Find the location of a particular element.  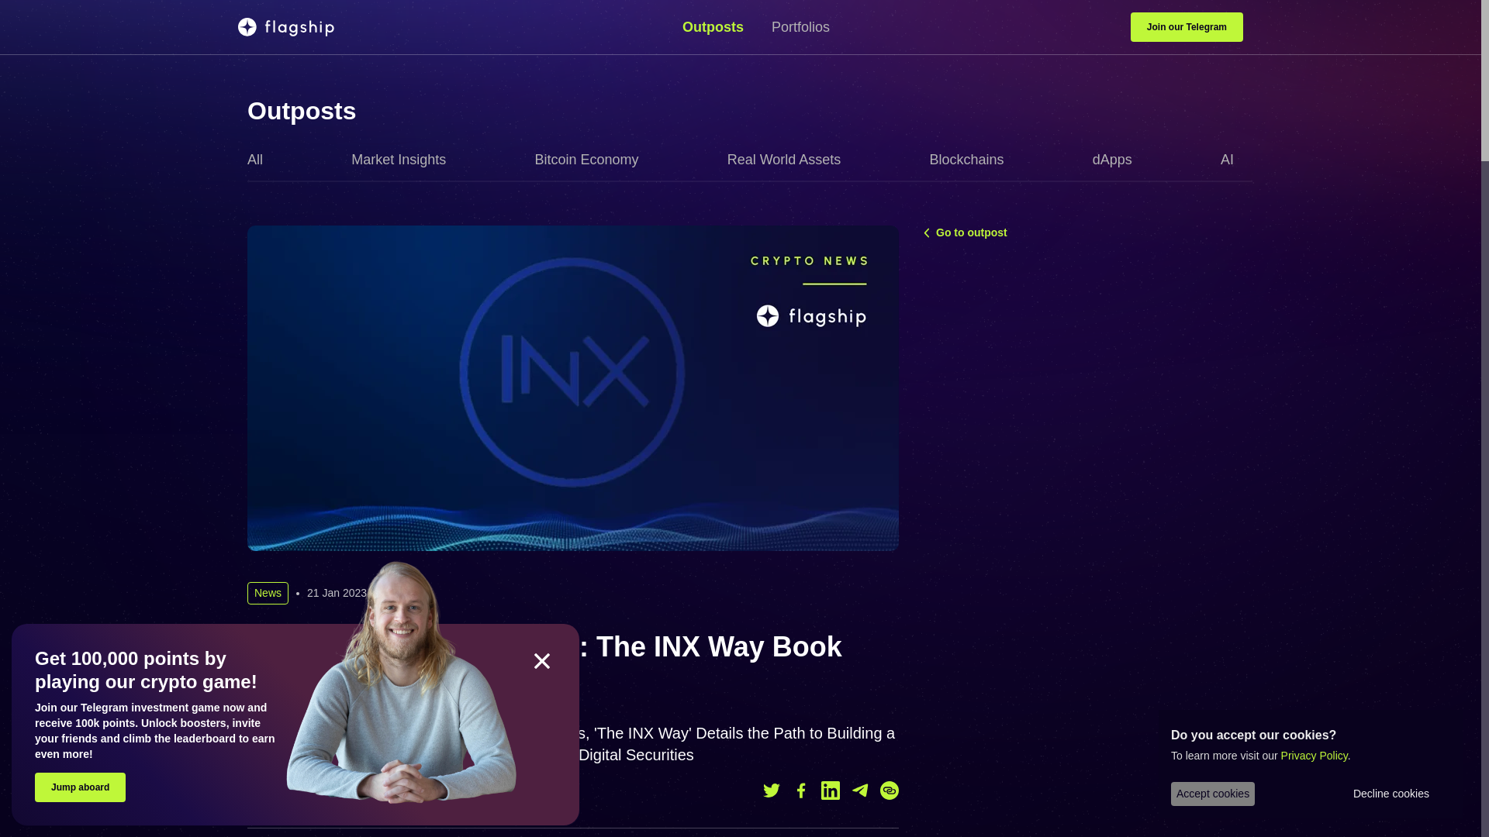

Bitcoin Economy is located at coordinates (592, 160).